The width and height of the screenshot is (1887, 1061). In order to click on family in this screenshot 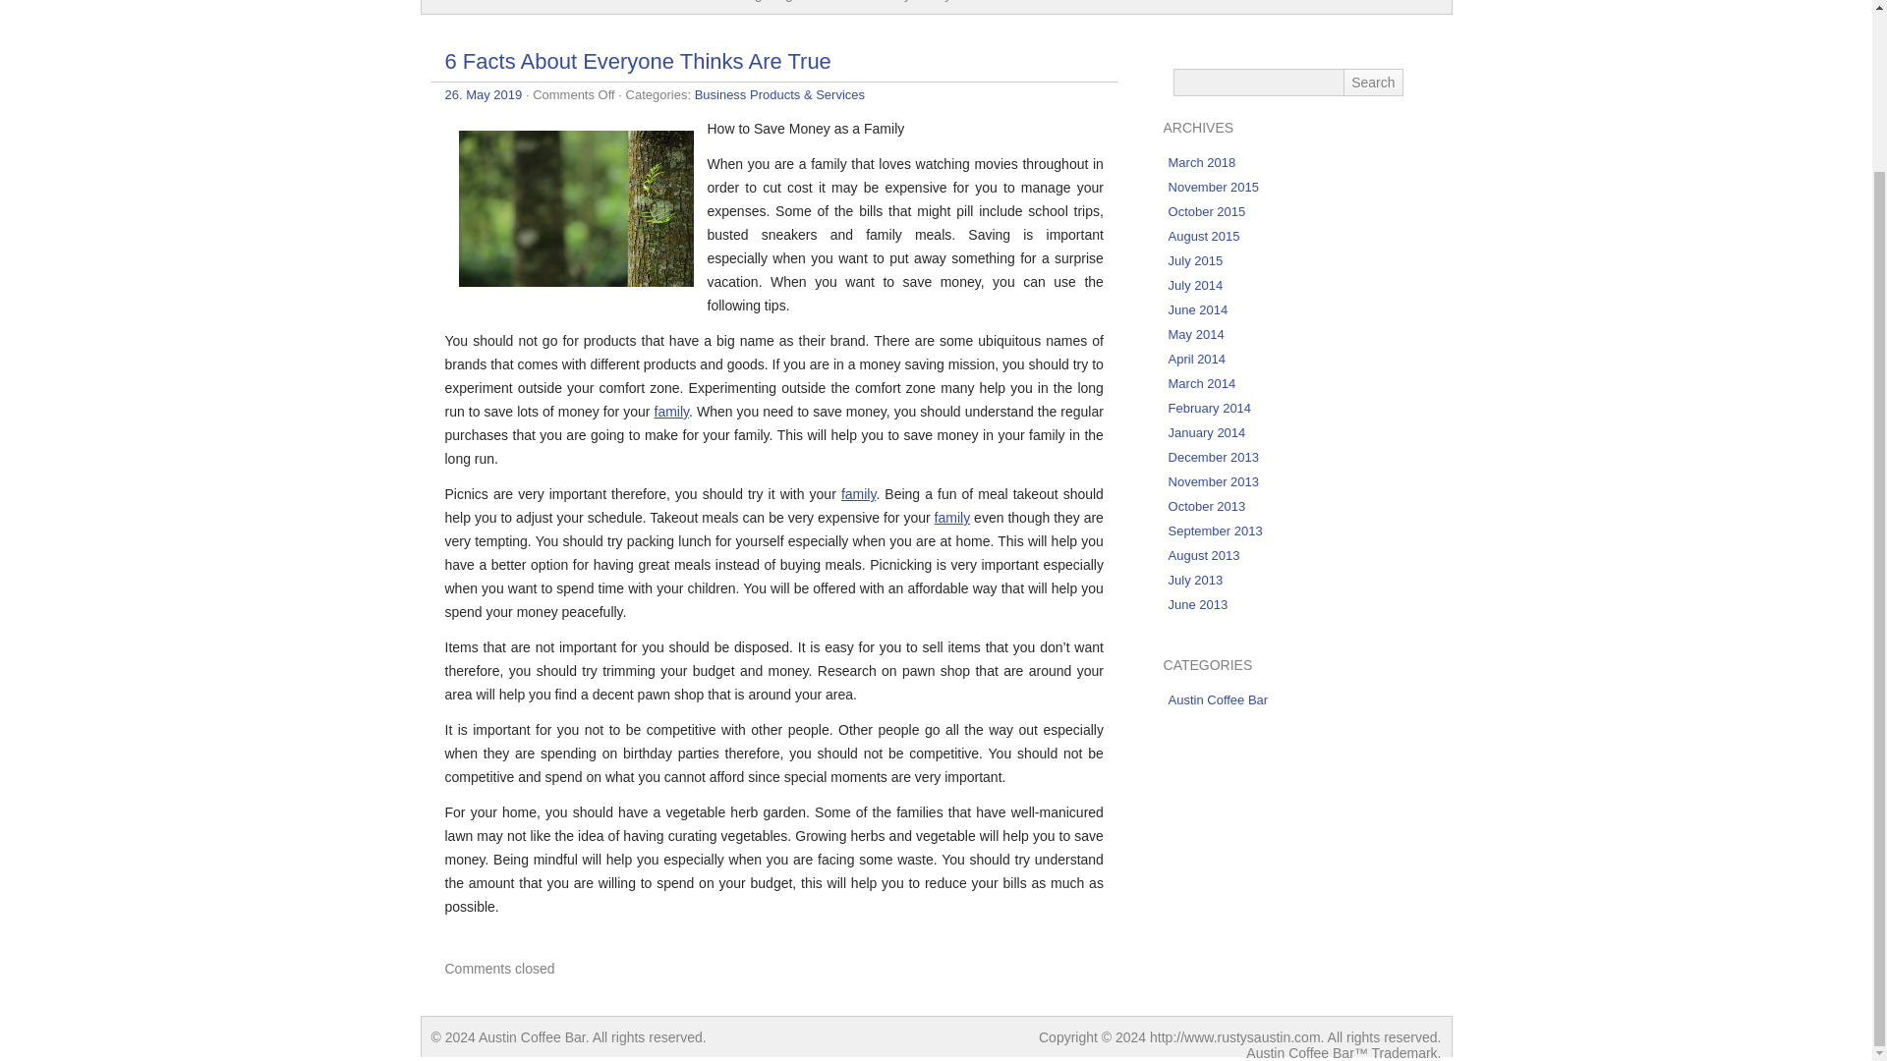, I will do `click(859, 493)`.